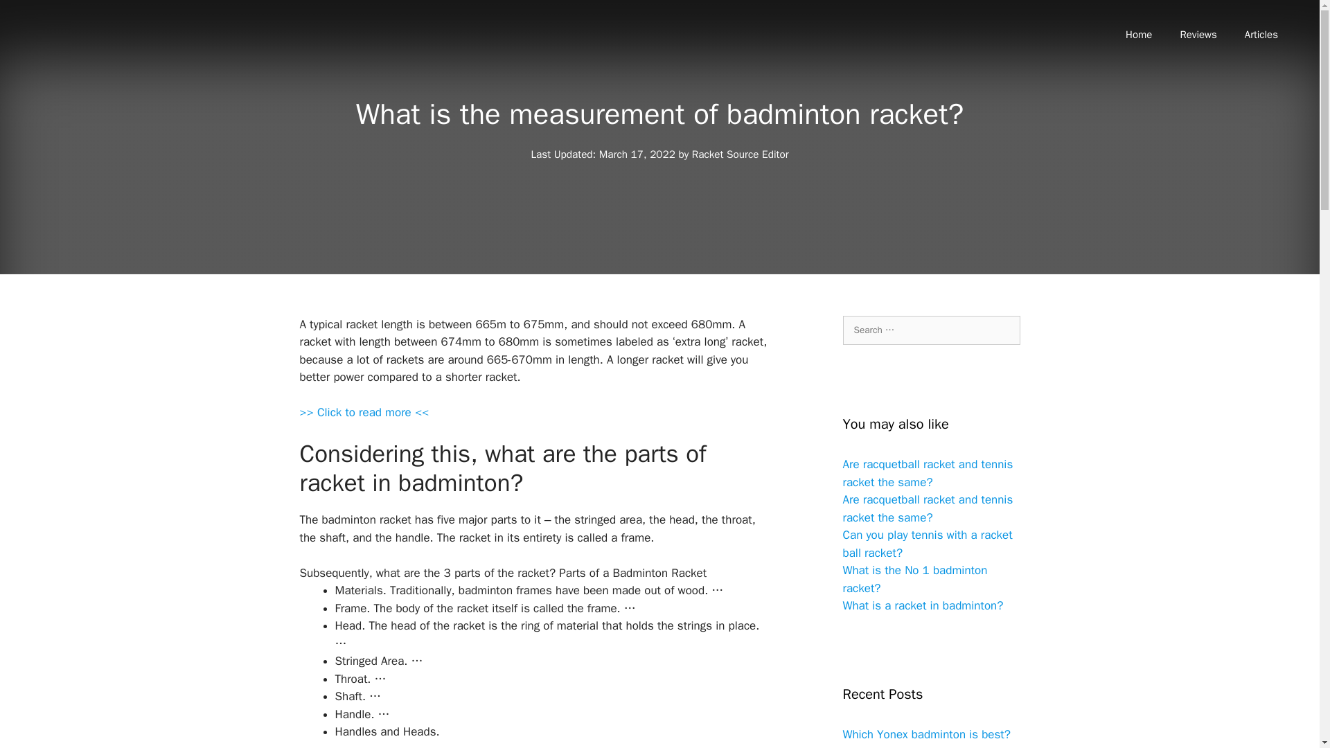 This screenshot has height=748, width=1330. What do you see at coordinates (1198, 35) in the screenshot?
I see `Reviews` at bounding box center [1198, 35].